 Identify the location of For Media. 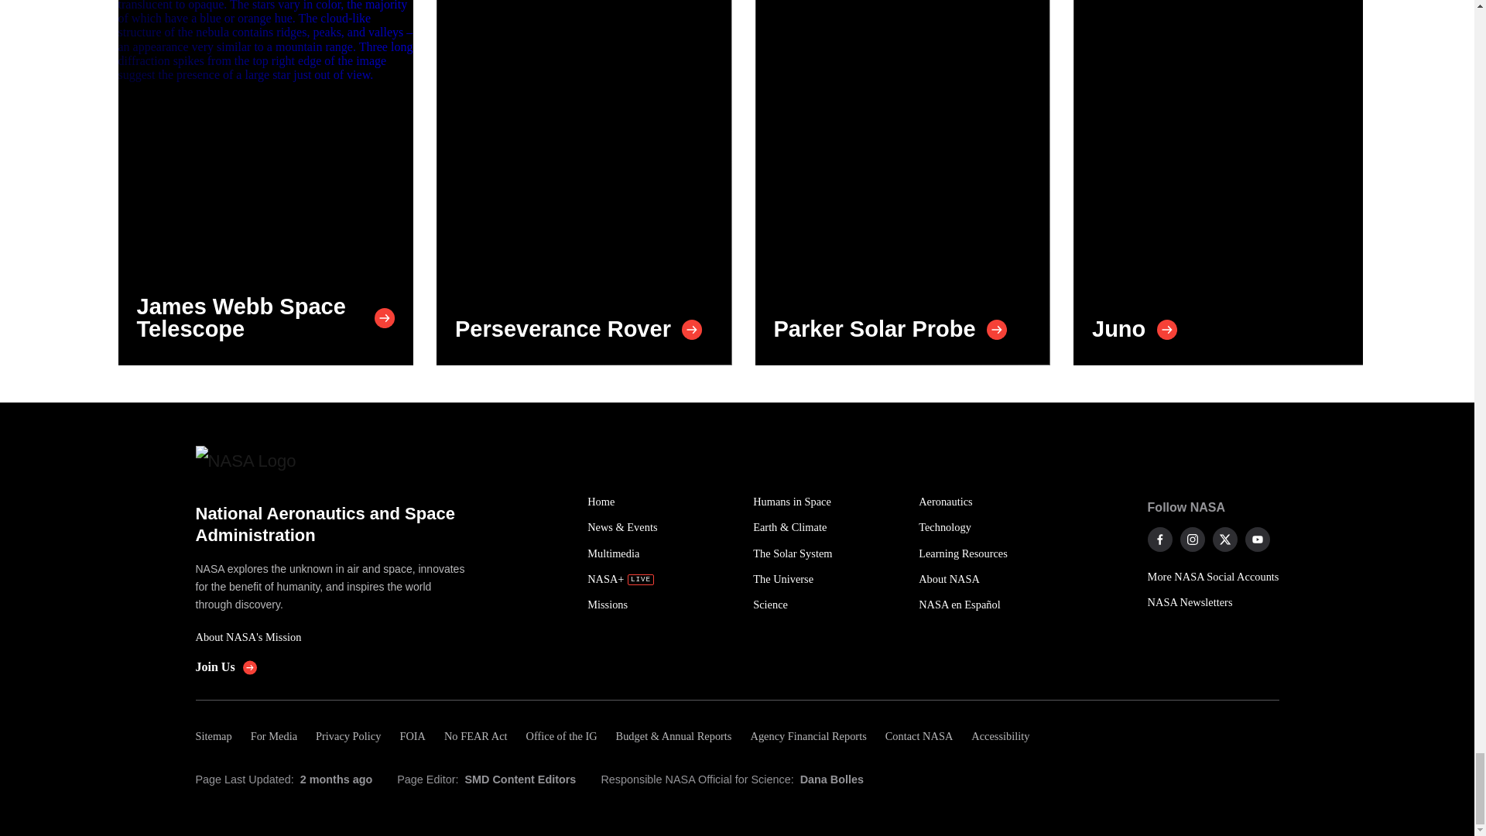
(273, 736).